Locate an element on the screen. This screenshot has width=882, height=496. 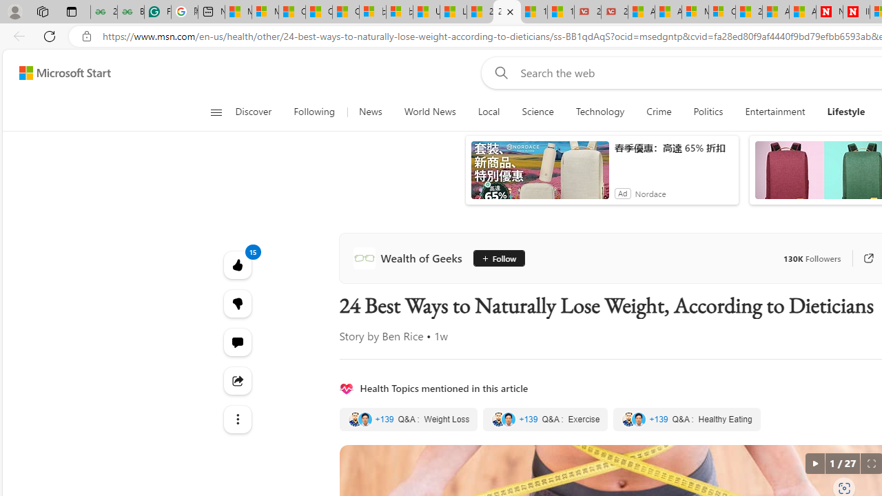
Go to publisher's site is located at coordinates (861, 258).